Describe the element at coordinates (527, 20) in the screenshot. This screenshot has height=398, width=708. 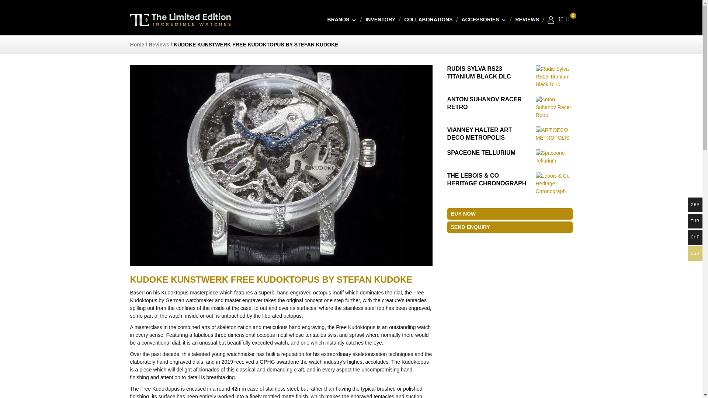
I see `REVIEWS` at that location.